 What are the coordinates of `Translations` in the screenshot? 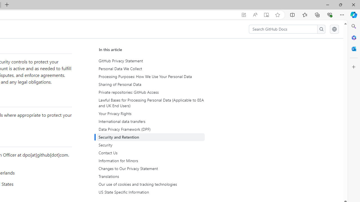 It's located at (151, 176).